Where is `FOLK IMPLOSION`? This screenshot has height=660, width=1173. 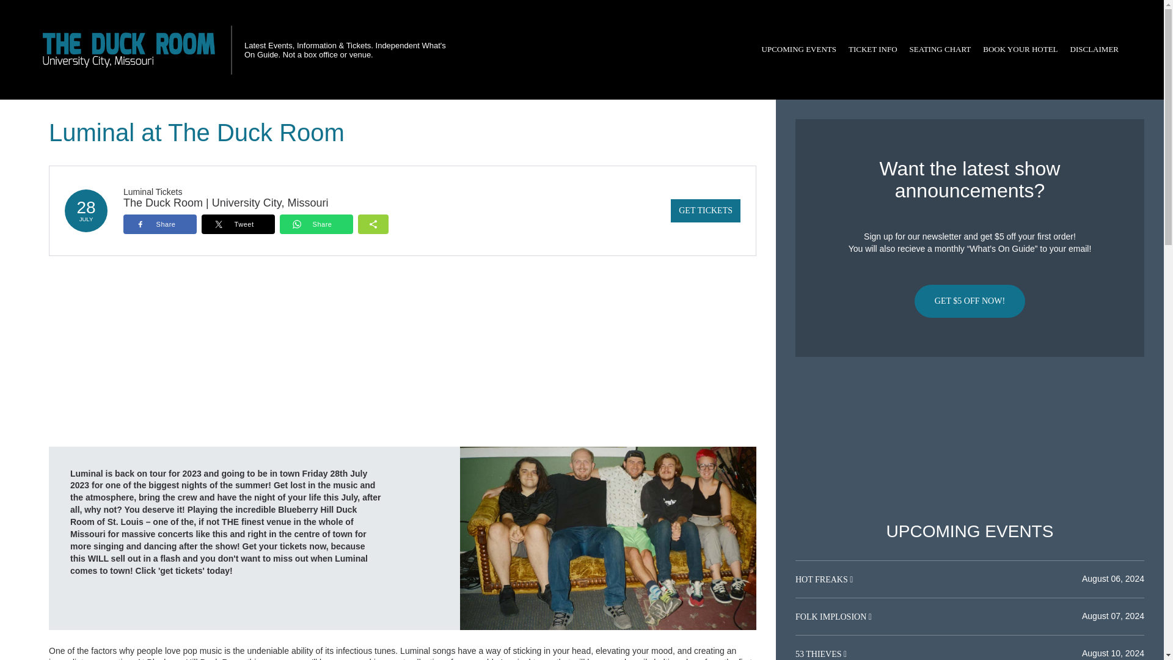 FOLK IMPLOSION is located at coordinates (832, 617).